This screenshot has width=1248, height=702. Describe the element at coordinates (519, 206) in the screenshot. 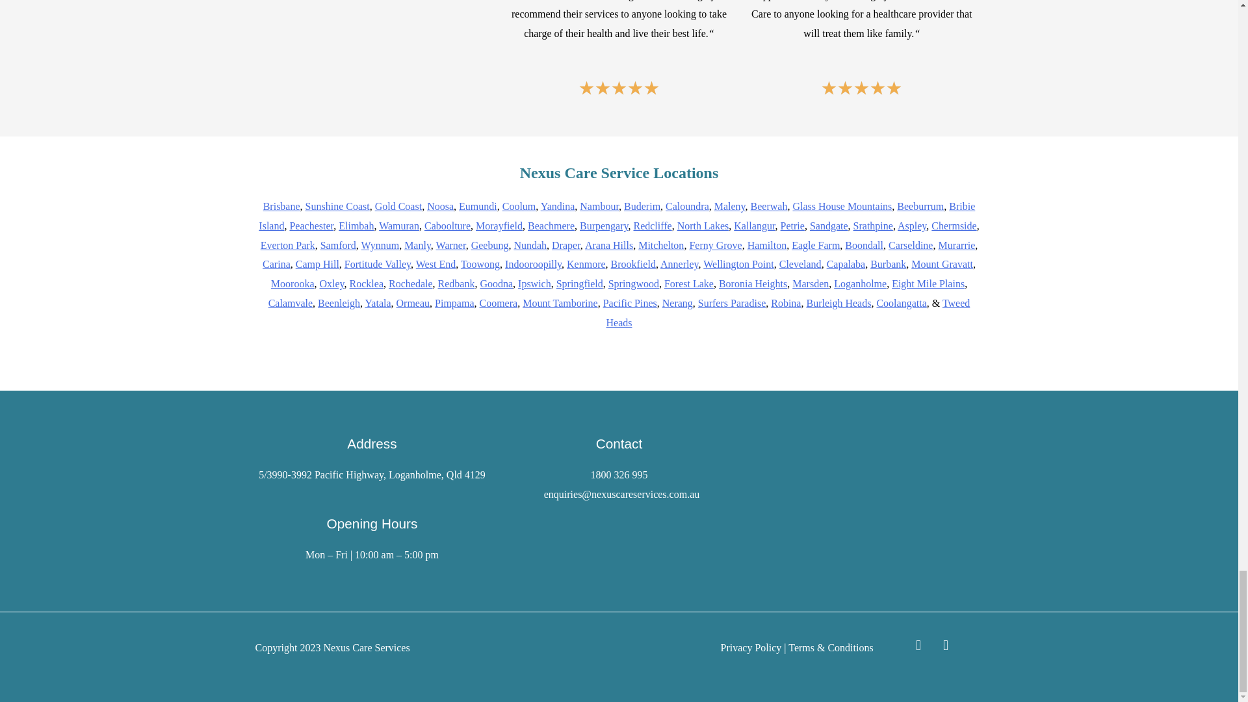

I see `Coolum` at that location.